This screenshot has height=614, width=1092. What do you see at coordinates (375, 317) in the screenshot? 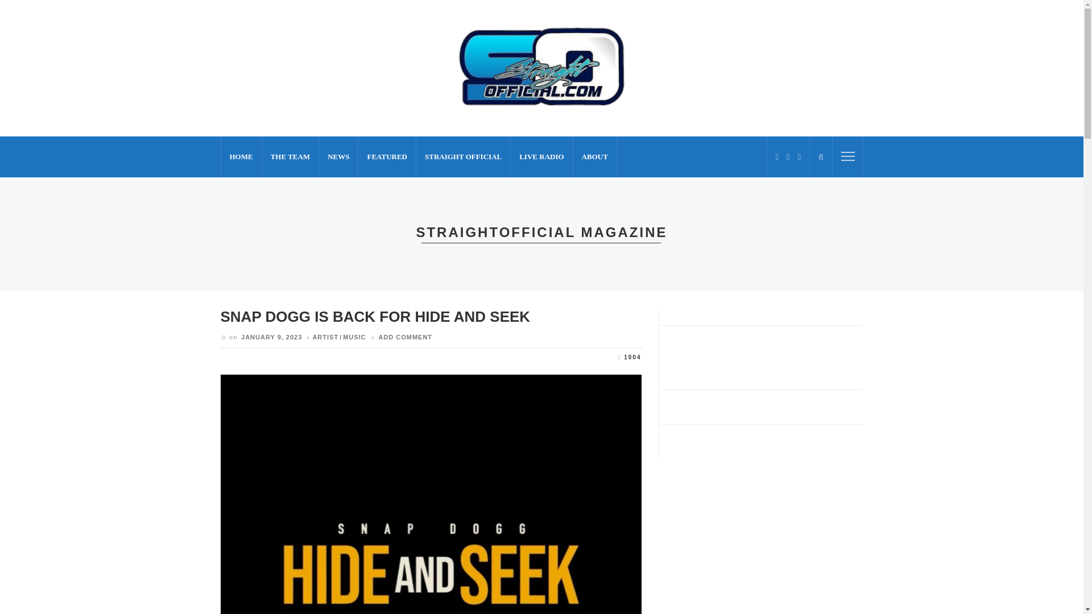
I see `Snap Dogg is Back For Hide and Seek` at bounding box center [375, 317].